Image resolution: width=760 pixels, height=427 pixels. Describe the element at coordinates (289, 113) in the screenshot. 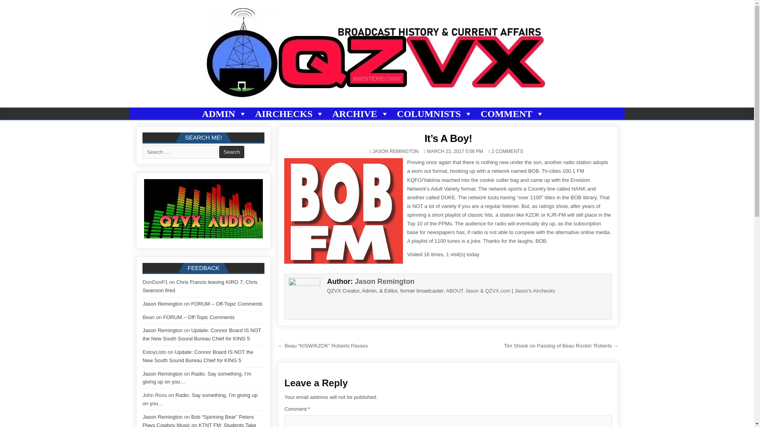

I see `AIRCHECKS` at that location.